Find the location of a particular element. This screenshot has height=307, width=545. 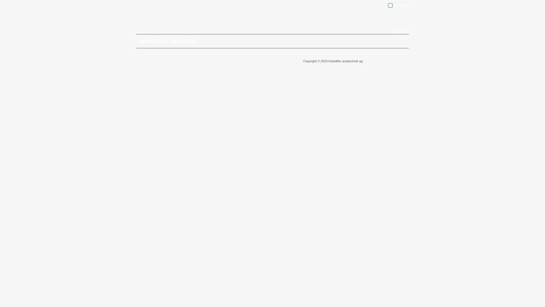

FR is located at coordinates (406, 31).